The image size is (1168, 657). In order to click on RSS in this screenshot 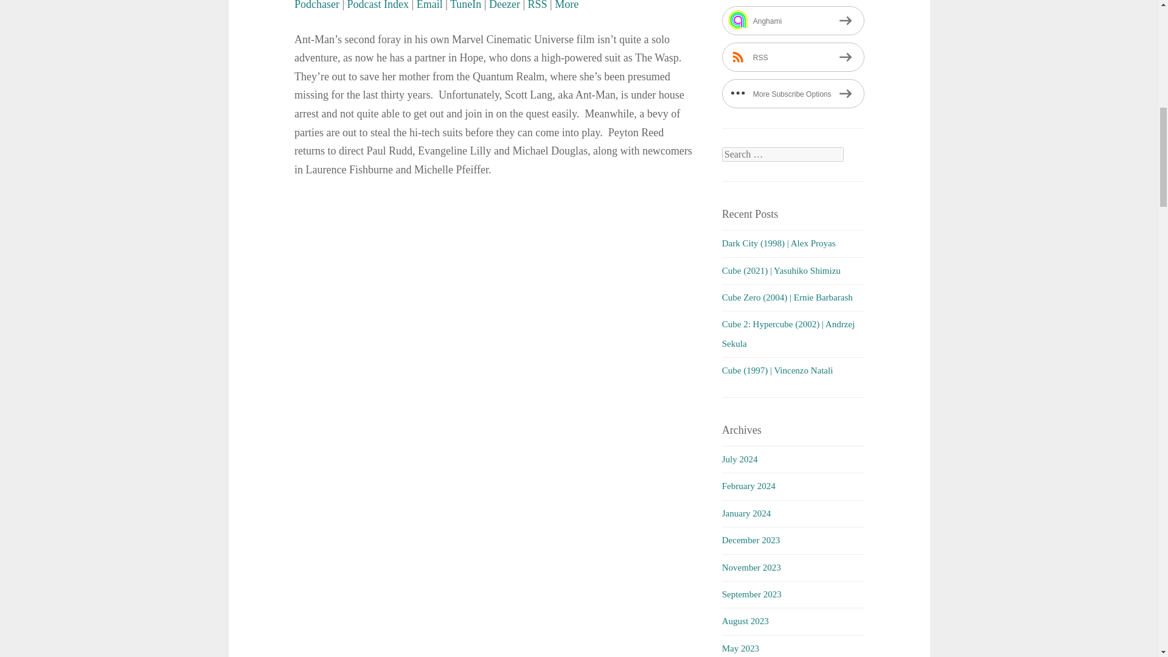, I will do `click(793, 57)`.